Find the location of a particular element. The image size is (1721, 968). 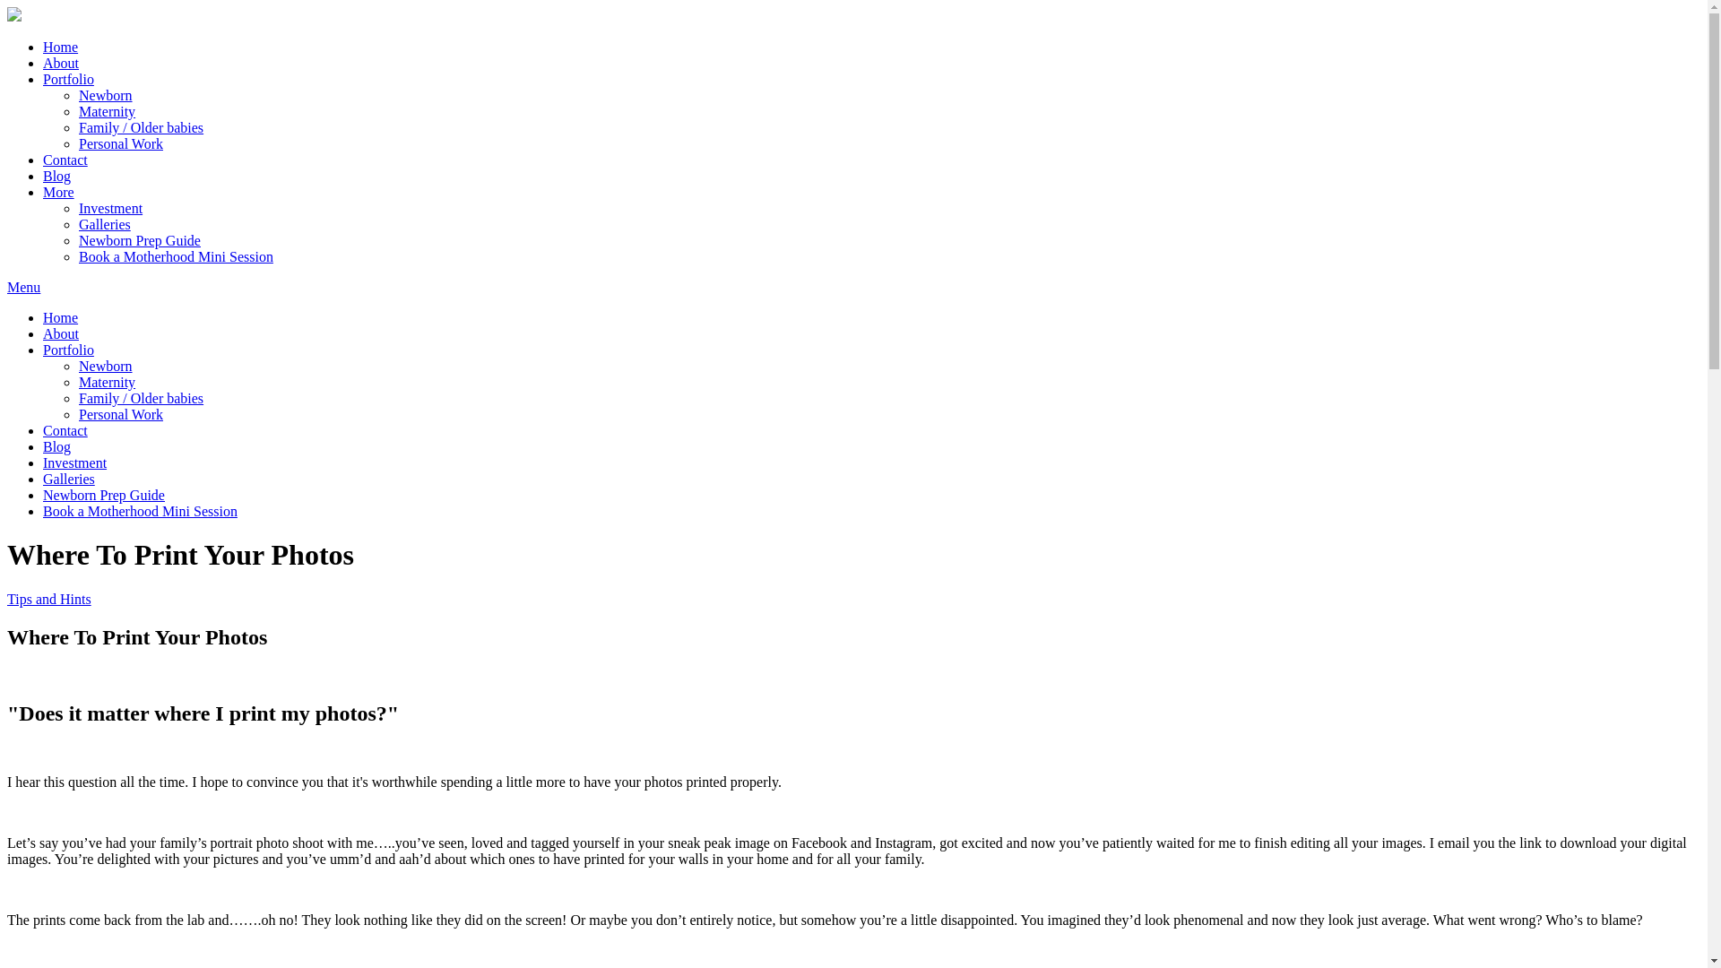

Investment is located at coordinates (75, 462).